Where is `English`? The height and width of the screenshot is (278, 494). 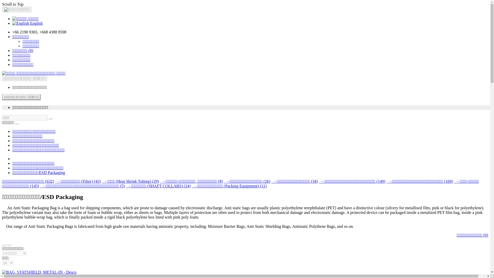
English is located at coordinates (21, 23).